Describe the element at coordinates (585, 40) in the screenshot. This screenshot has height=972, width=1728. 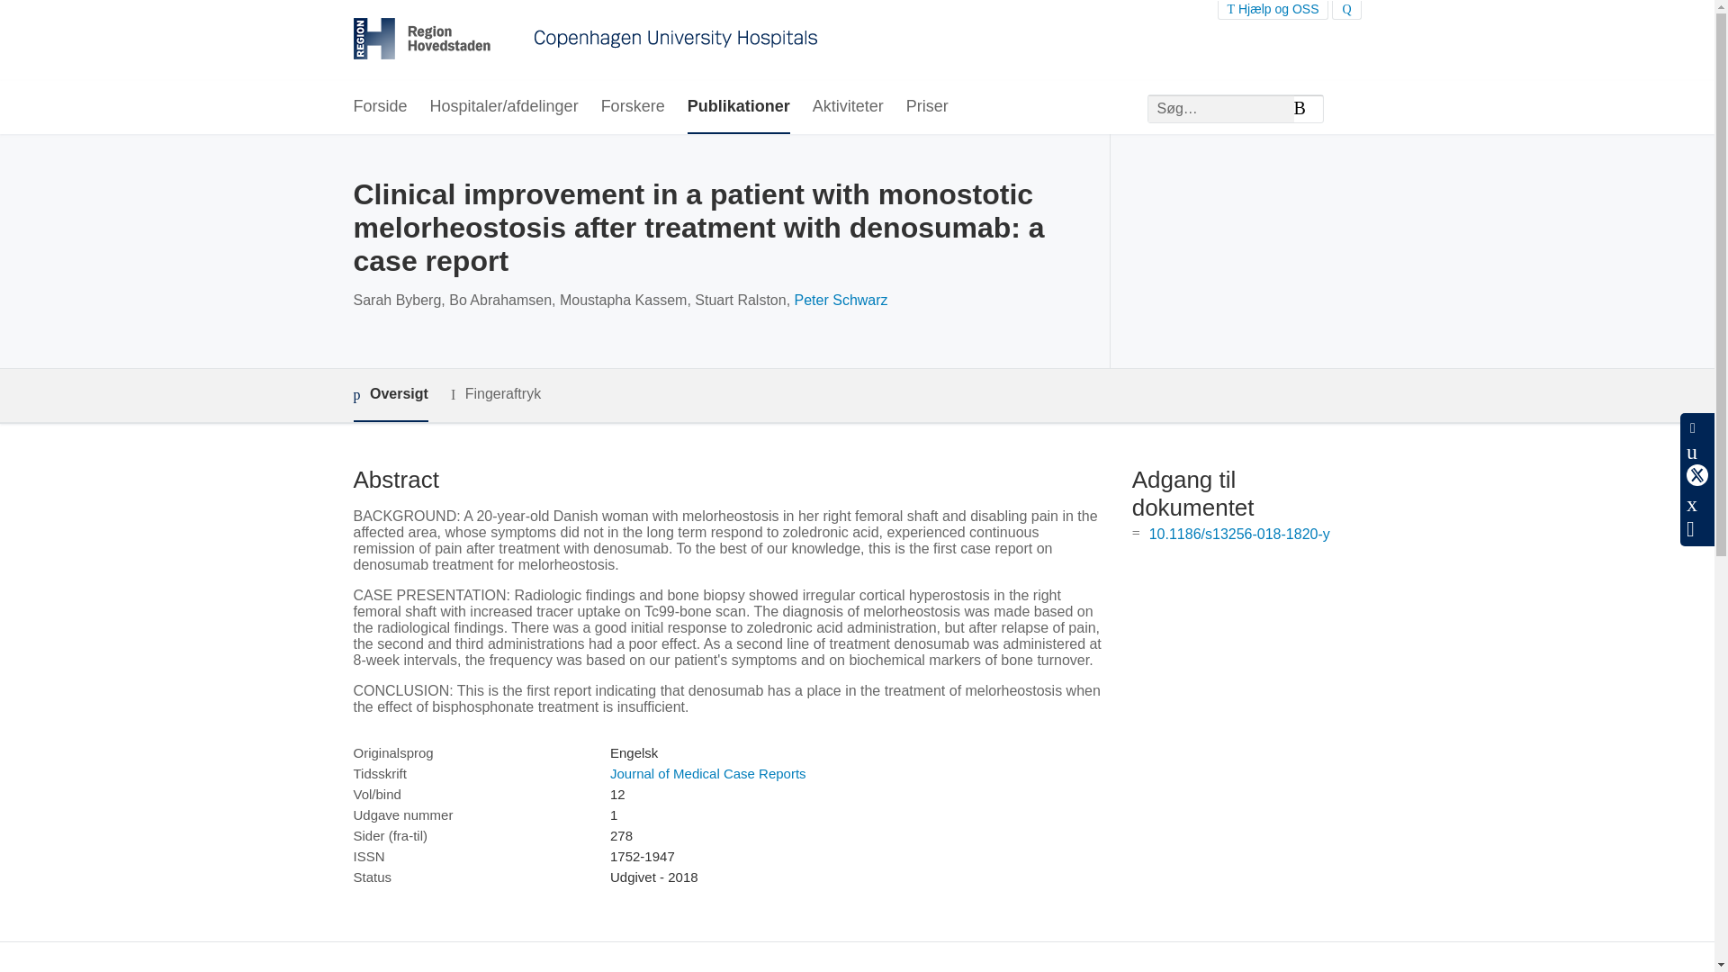
I see `Region Hovedstadens forskningsportal Forside` at that location.